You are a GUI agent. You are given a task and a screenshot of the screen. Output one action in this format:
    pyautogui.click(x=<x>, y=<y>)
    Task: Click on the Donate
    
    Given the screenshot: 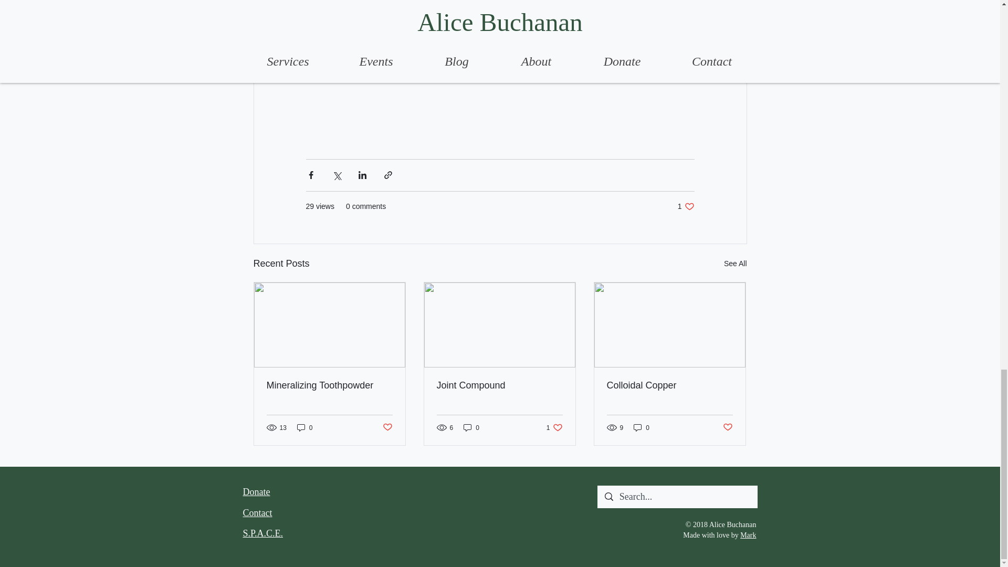 What is the action you would take?
    pyautogui.click(x=386, y=427)
    